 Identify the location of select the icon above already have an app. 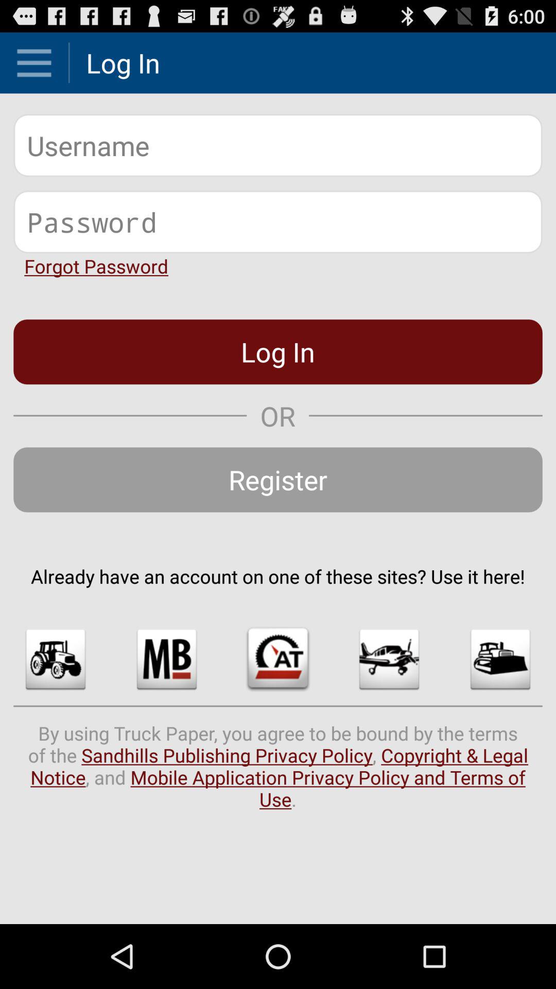
(278, 480).